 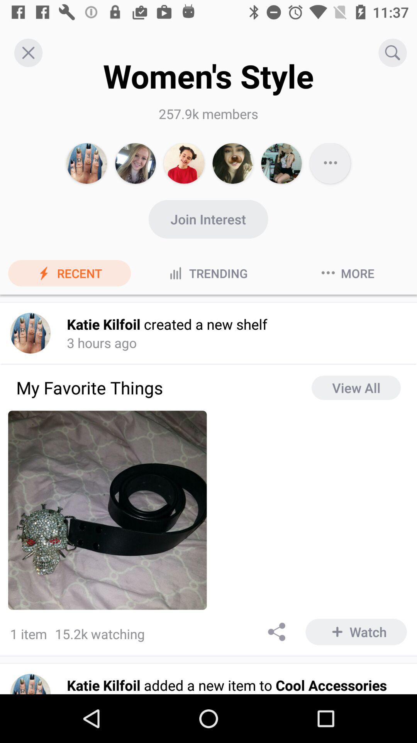 What do you see at coordinates (277, 632) in the screenshot?
I see `click to share` at bounding box center [277, 632].